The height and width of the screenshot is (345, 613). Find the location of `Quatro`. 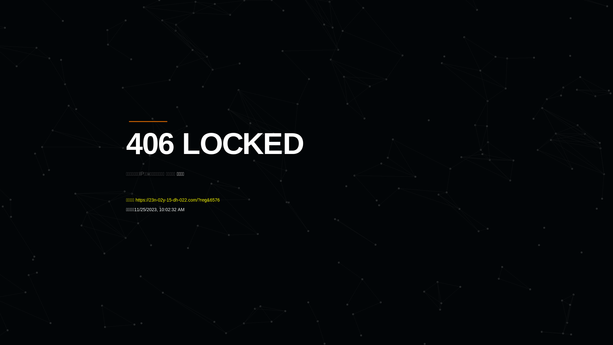

Quatro is located at coordinates (173, 36).